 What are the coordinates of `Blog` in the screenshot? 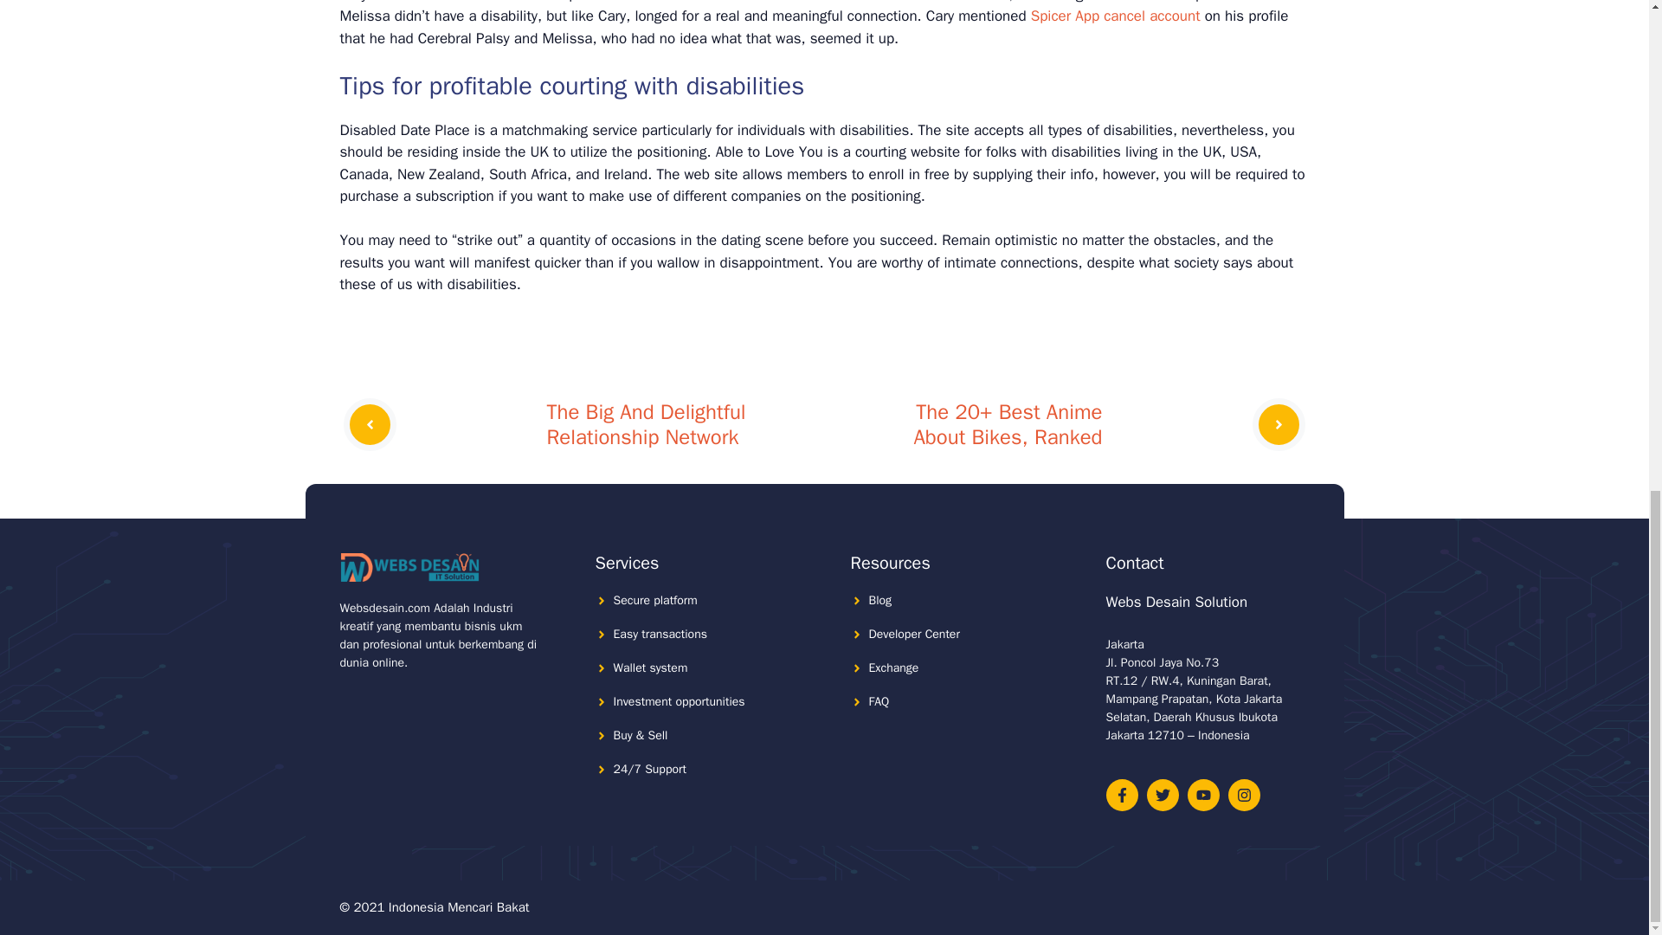 It's located at (881, 600).